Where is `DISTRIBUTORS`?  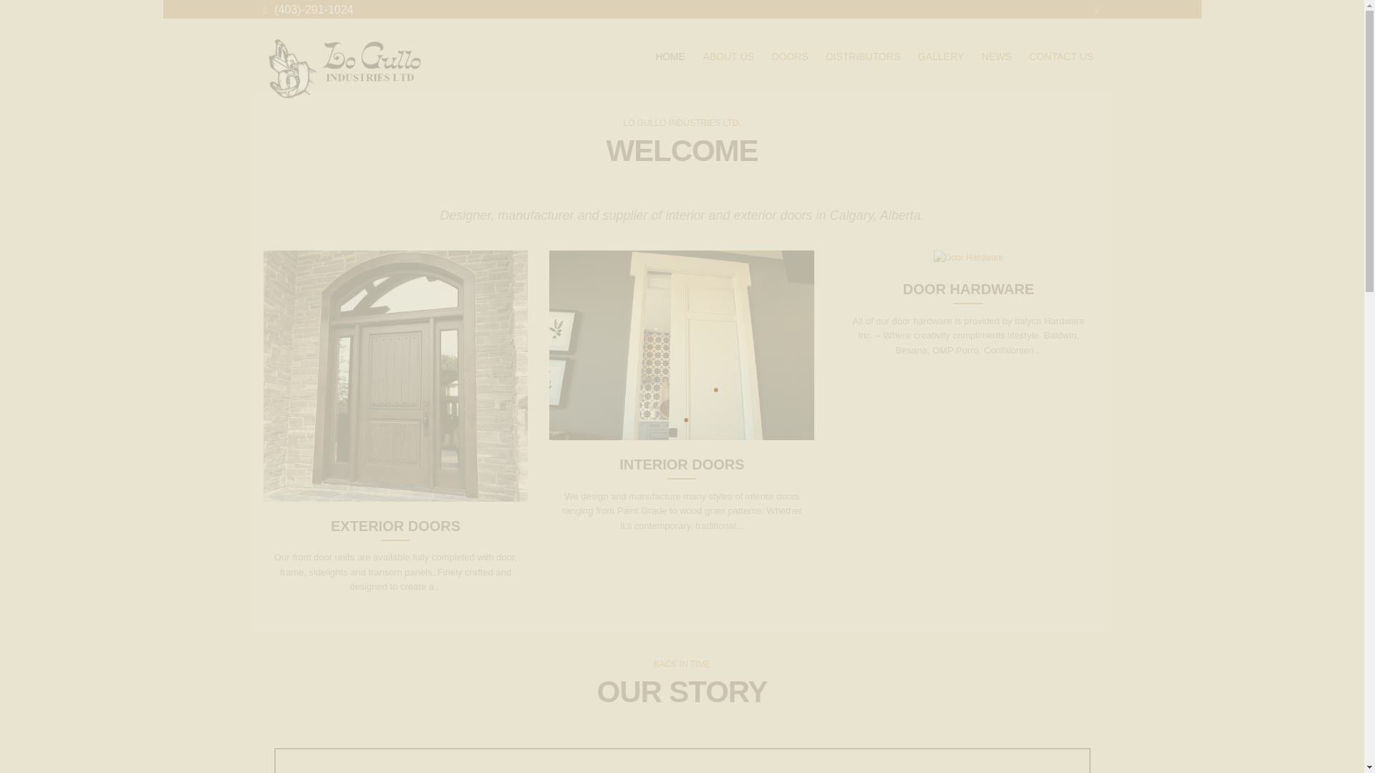
DISTRIBUTORS is located at coordinates (862, 57).